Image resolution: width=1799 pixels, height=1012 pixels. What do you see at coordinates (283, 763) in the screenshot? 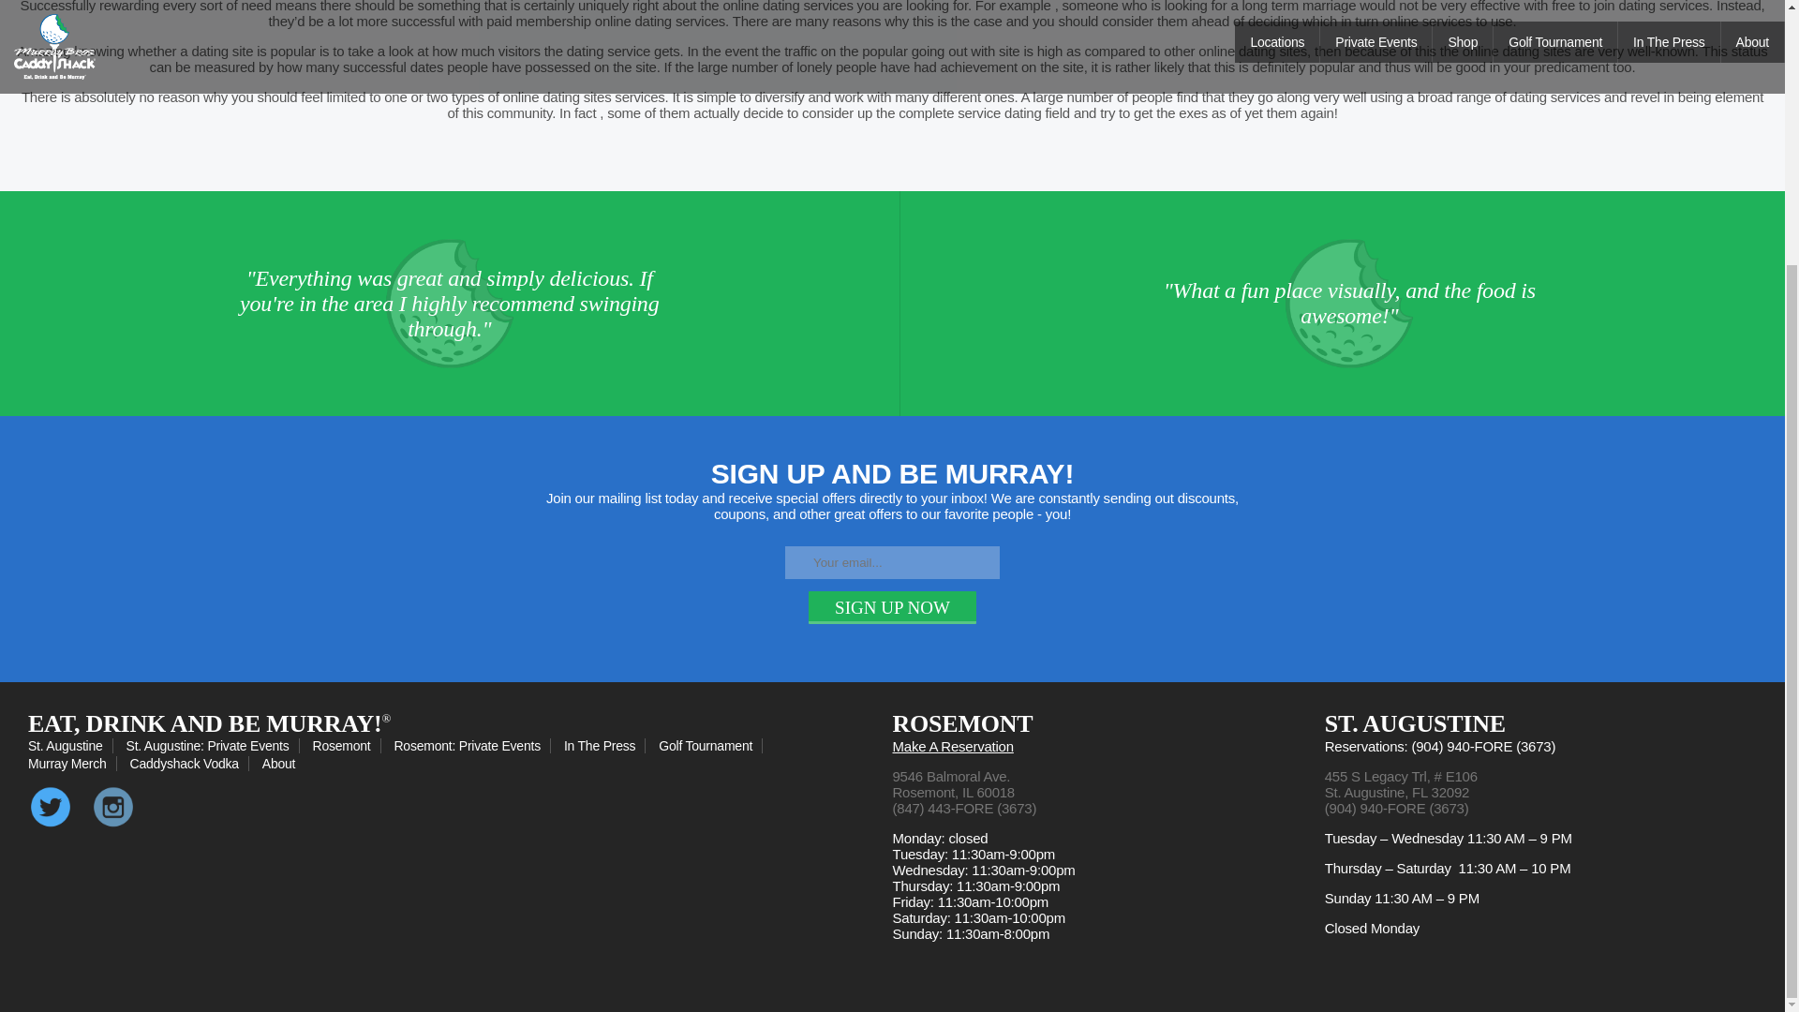
I see `About` at bounding box center [283, 763].